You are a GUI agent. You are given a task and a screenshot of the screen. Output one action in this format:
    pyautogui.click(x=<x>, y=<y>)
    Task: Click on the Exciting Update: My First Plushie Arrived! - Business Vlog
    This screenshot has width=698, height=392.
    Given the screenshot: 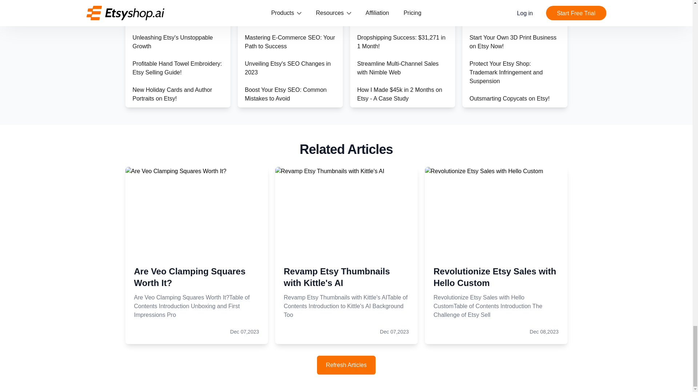 What is the action you would take?
    pyautogui.click(x=175, y=147)
    